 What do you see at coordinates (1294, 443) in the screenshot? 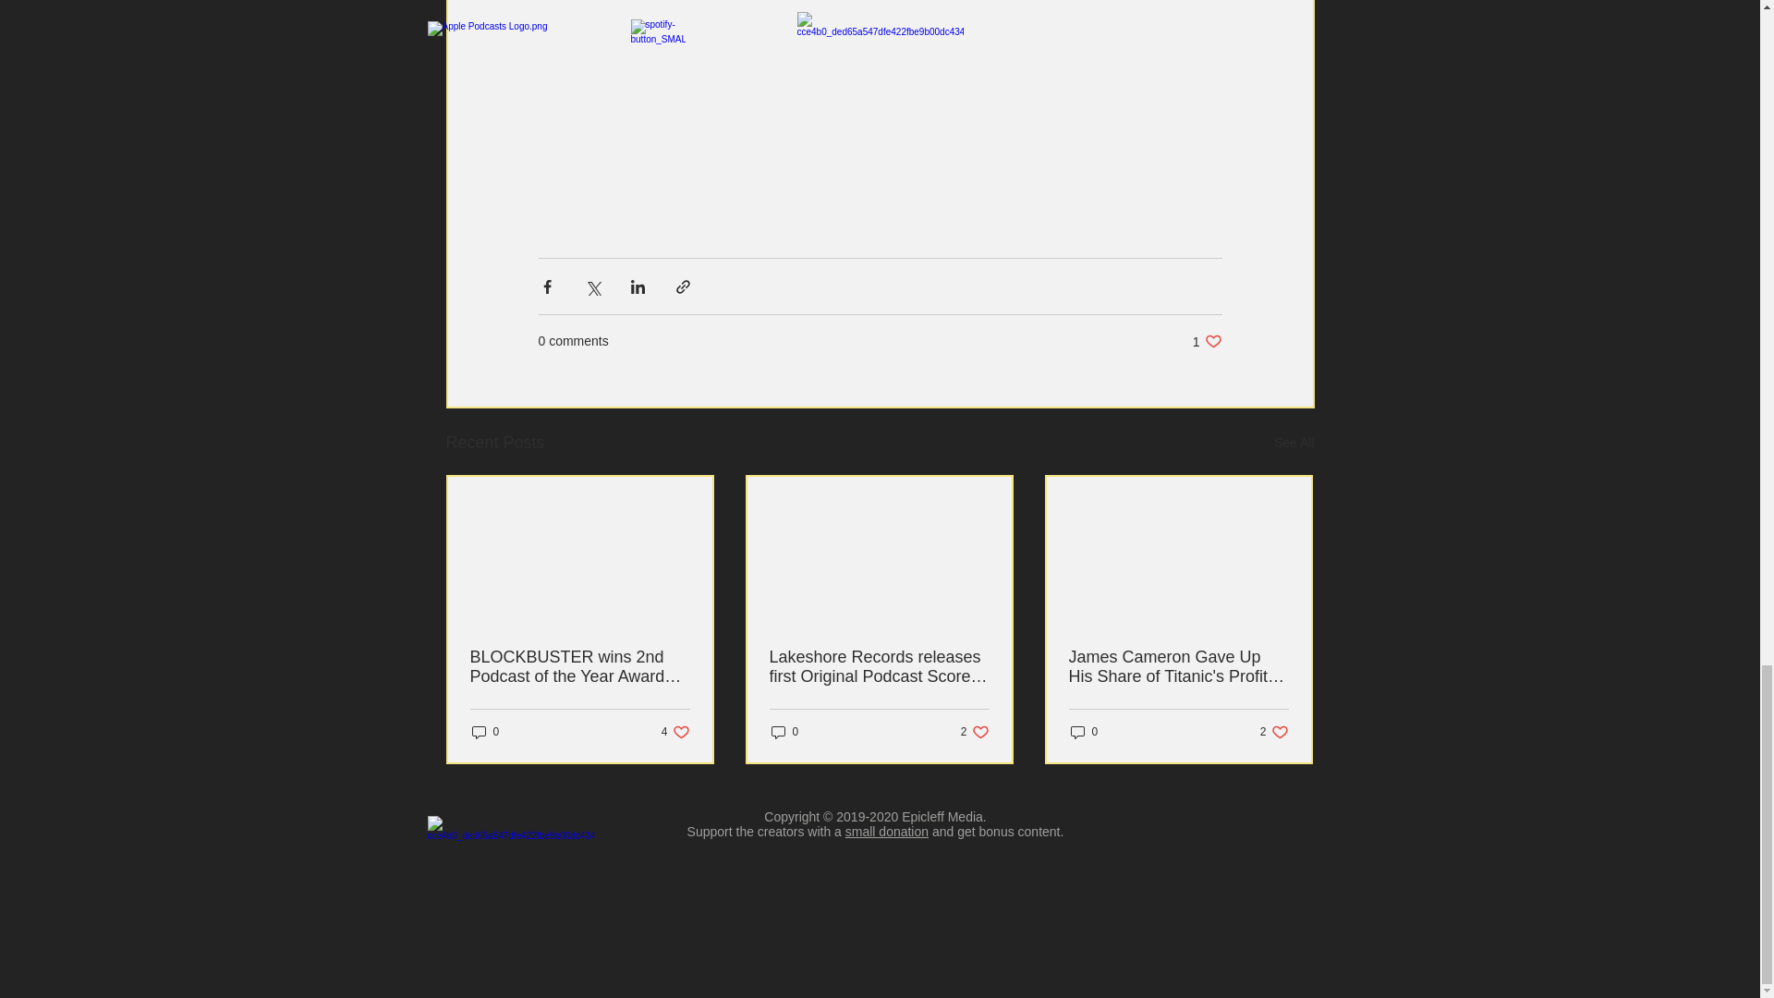
I see `0` at bounding box center [1294, 443].